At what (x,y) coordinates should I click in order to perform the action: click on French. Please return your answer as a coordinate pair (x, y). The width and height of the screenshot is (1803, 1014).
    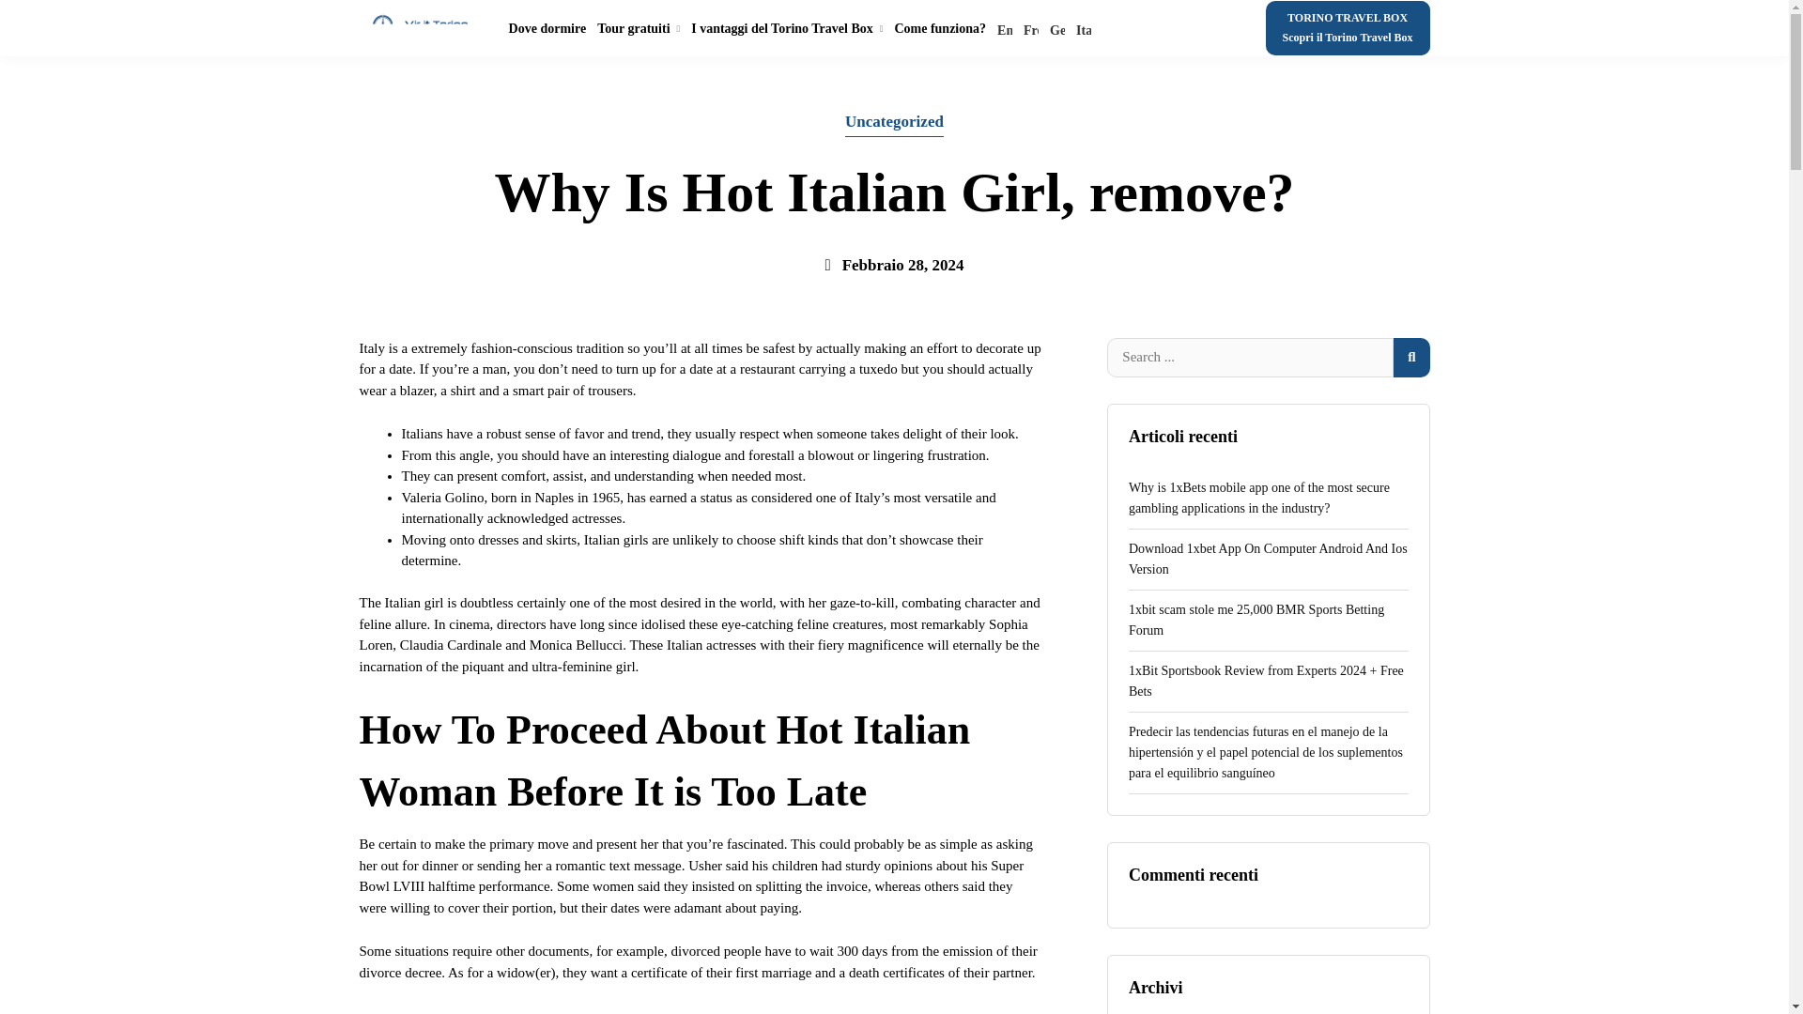
    Looking at the image, I should click on (1031, 28).